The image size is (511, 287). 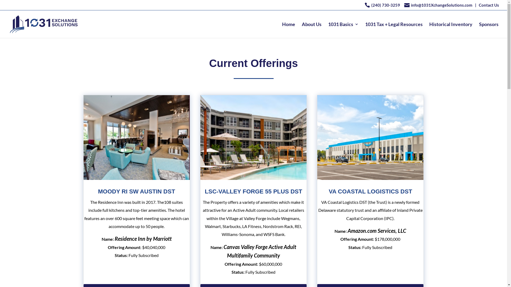 I want to click on 1031 Basics, so click(x=343, y=30).